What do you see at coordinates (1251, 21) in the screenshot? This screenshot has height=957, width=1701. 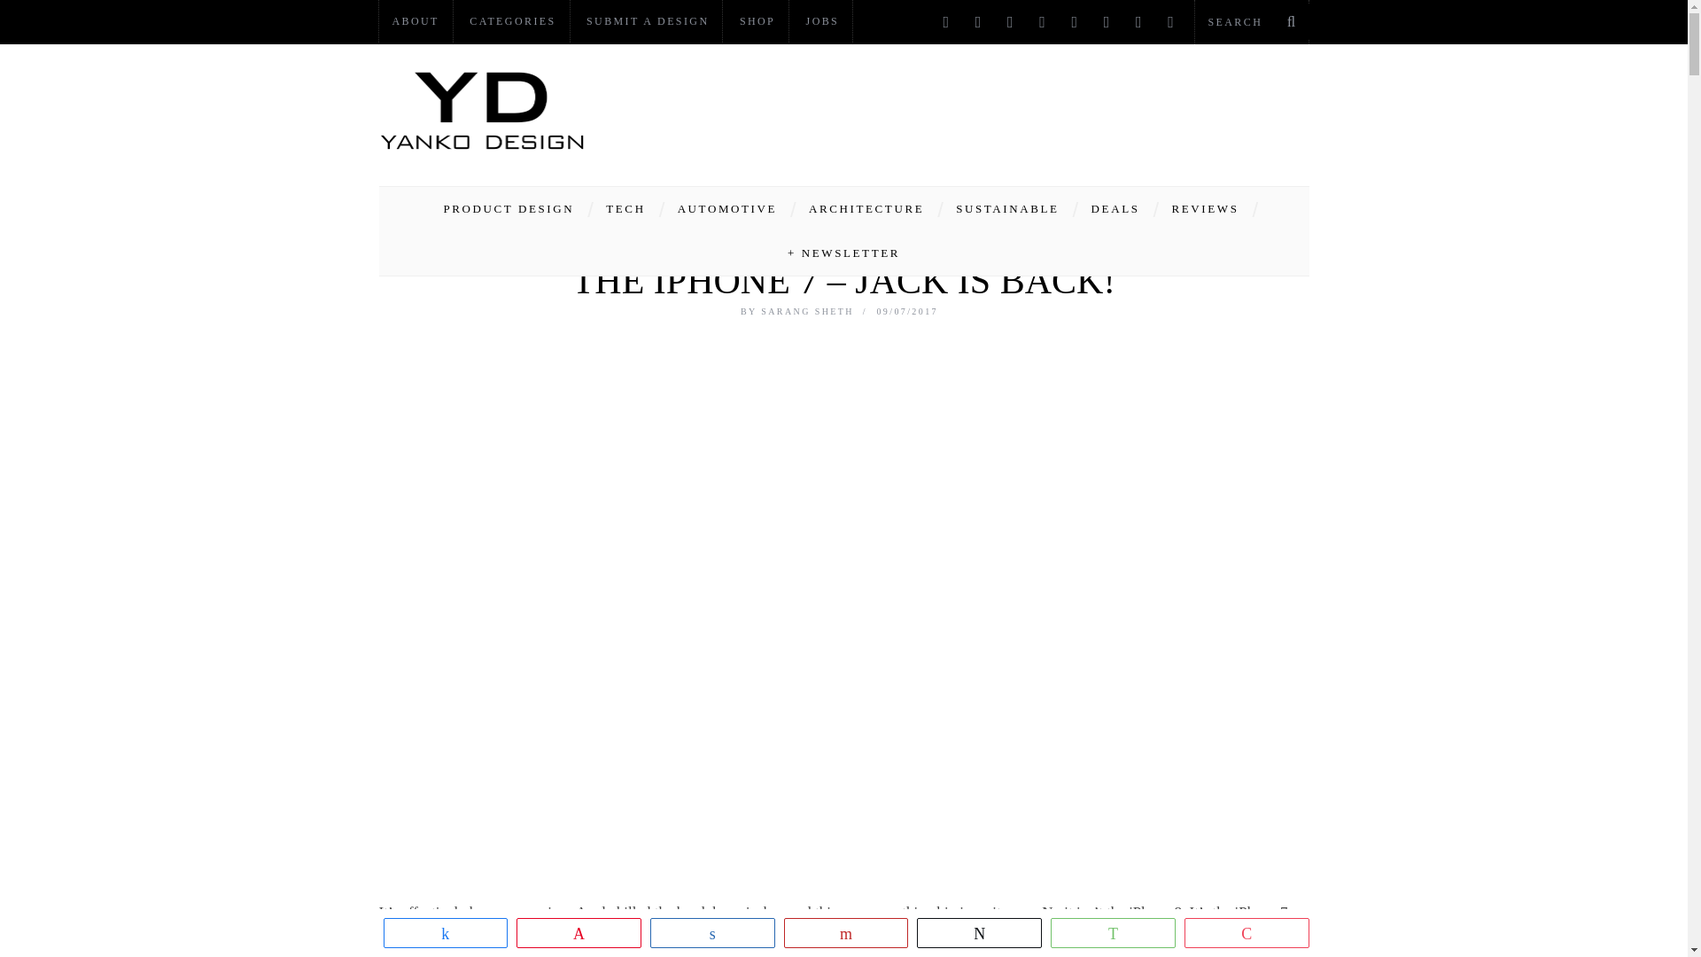 I see `Search` at bounding box center [1251, 21].